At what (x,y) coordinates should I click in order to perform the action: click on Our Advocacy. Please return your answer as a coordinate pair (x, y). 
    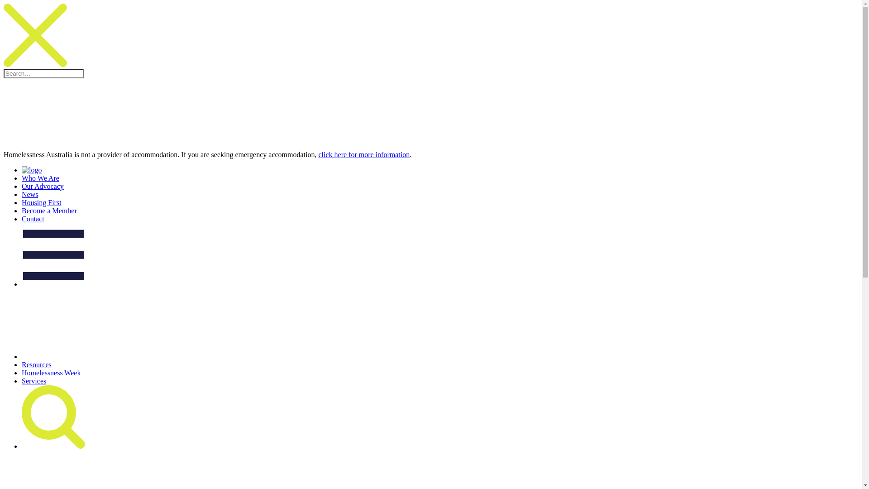
    Looking at the image, I should click on (43, 187).